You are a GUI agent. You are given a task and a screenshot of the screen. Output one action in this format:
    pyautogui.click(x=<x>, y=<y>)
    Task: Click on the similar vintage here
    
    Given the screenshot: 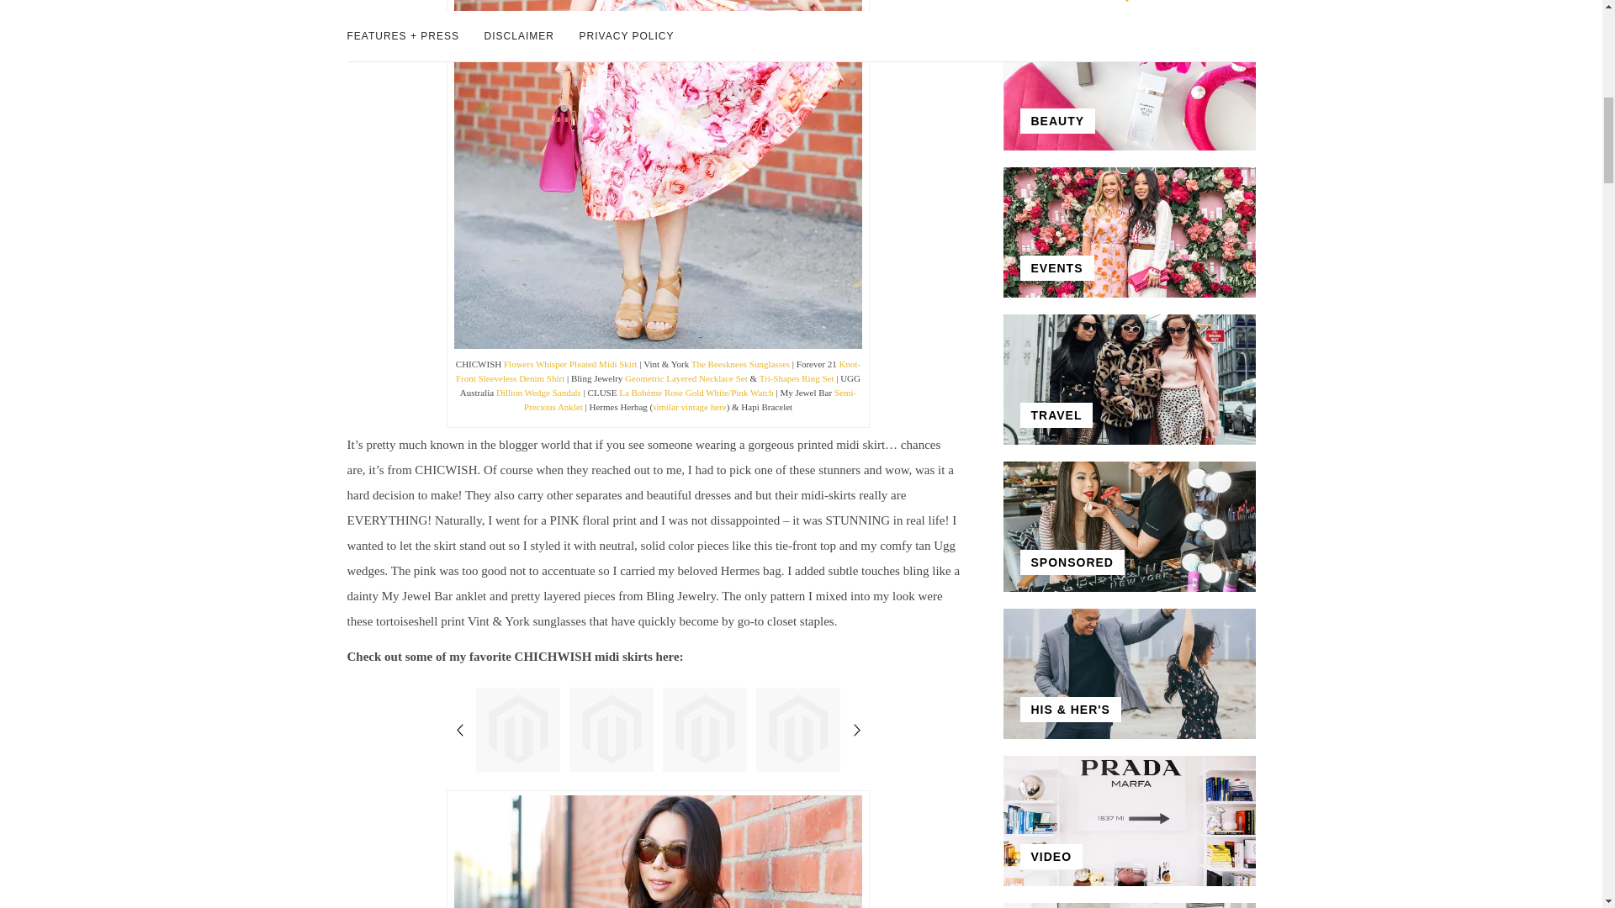 What is the action you would take?
    pyautogui.click(x=688, y=407)
    